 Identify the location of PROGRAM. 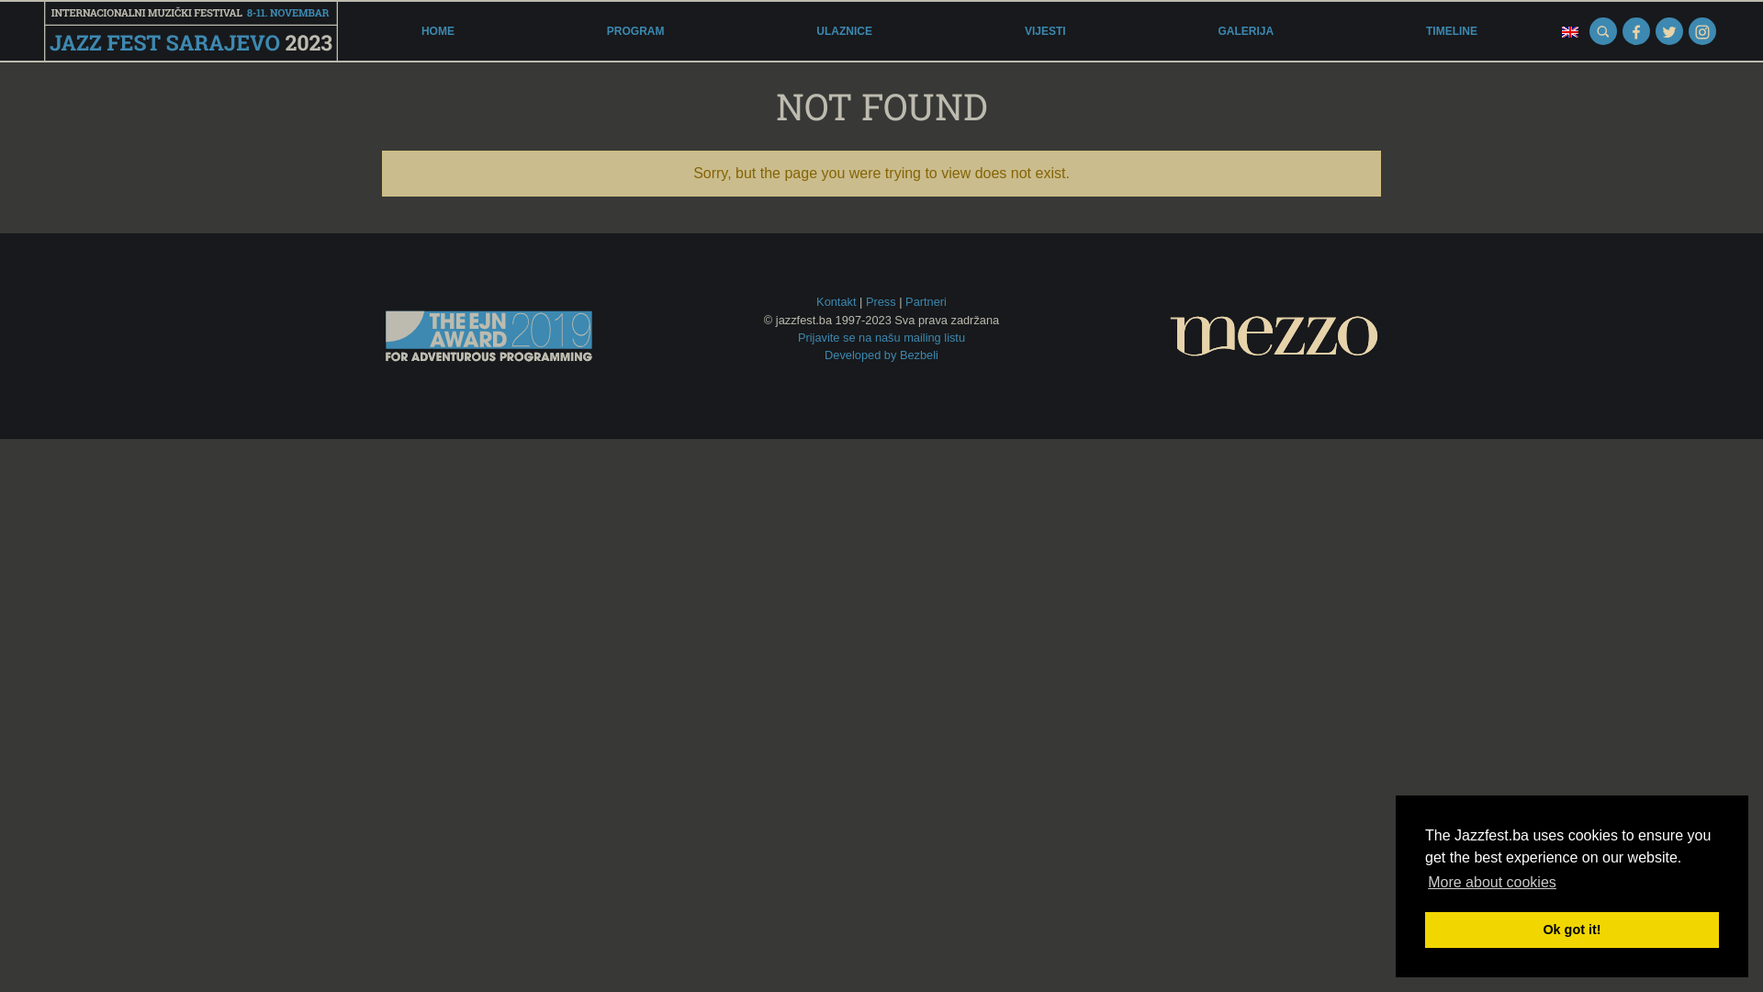
(635, 31).